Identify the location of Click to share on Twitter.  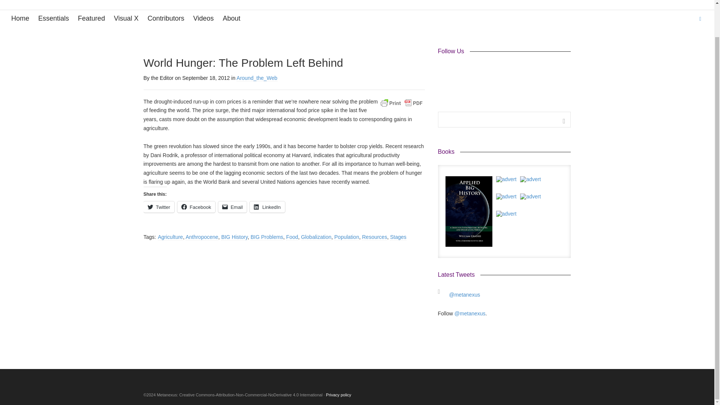
(159, 207).